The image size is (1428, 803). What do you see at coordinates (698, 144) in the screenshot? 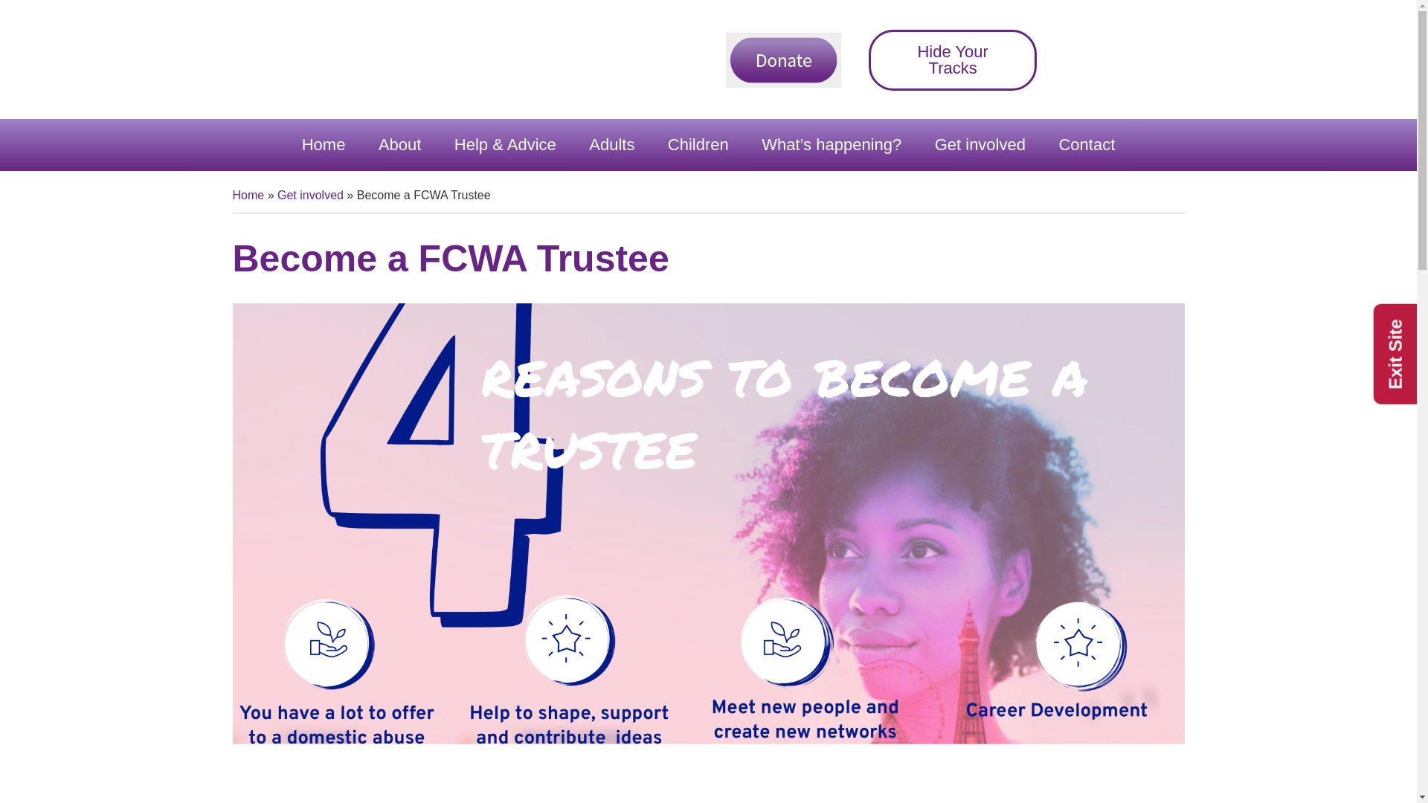
I see `Children` at bounding box center [698, 144].